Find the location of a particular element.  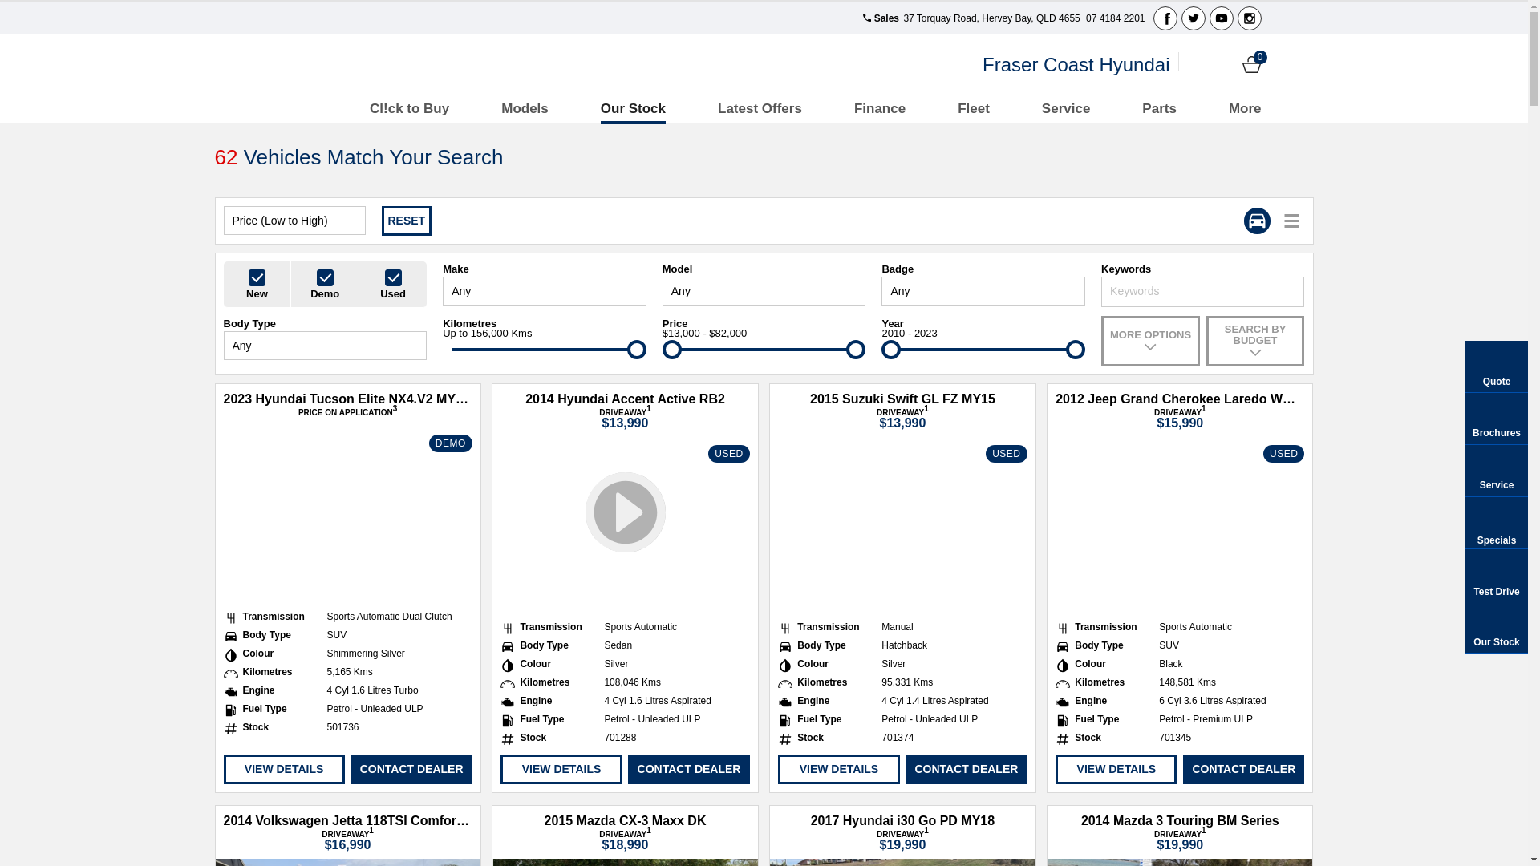

Login is located at coordinates (1197, 64).